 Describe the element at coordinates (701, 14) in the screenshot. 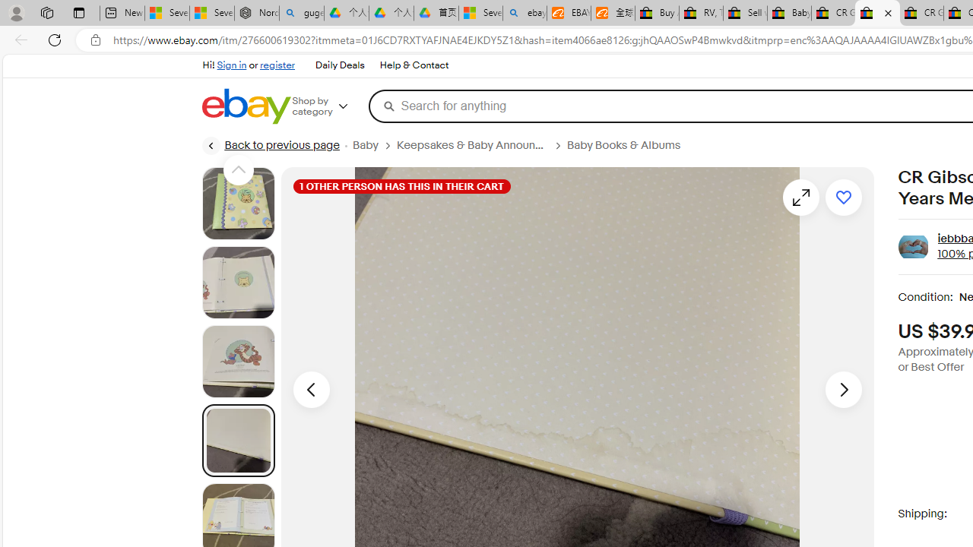

I see `RV, Trailer & Camper Steps & Ladders for sale | eBay` at that location.